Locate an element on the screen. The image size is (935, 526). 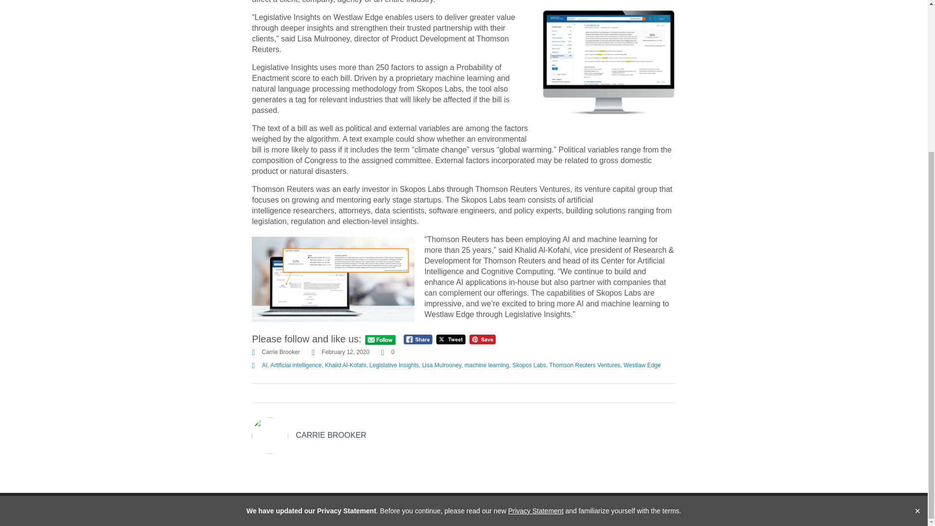
Skopos Labs is located at coordinates (529, 365).